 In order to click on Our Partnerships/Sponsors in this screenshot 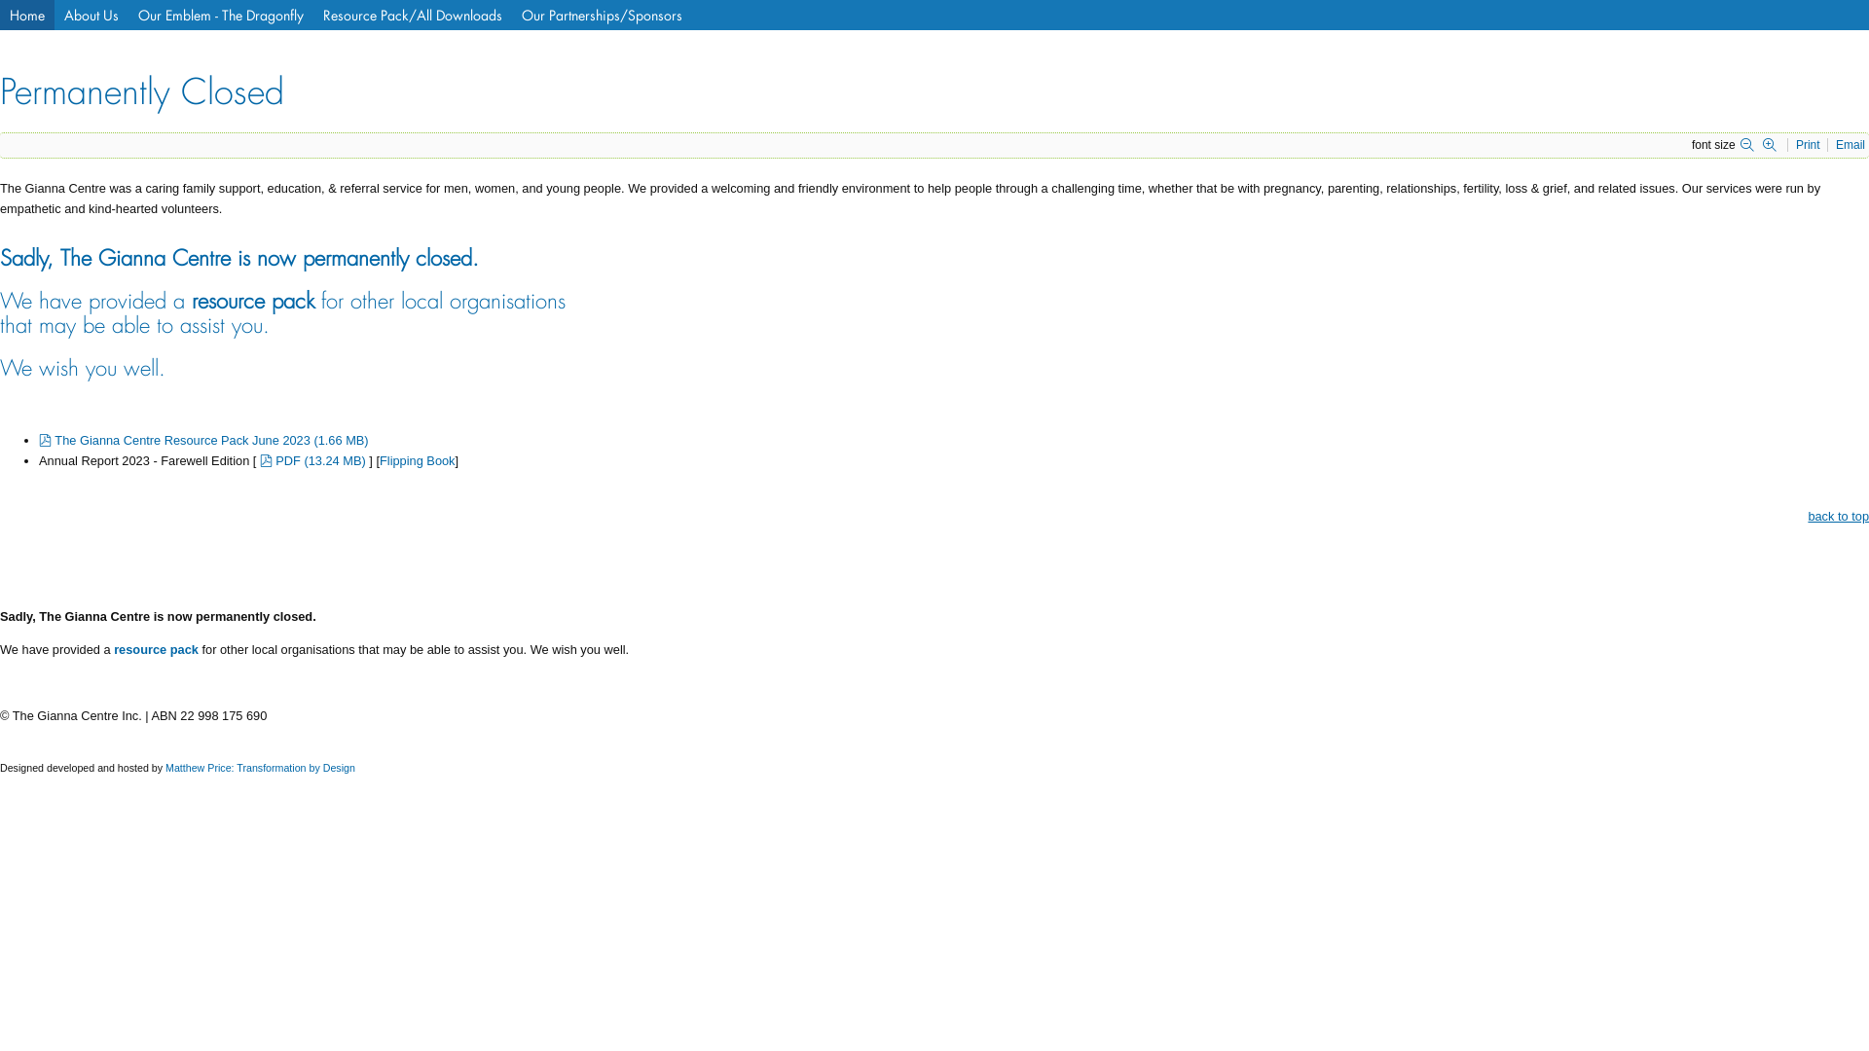, I will do `click(602, 16)`.